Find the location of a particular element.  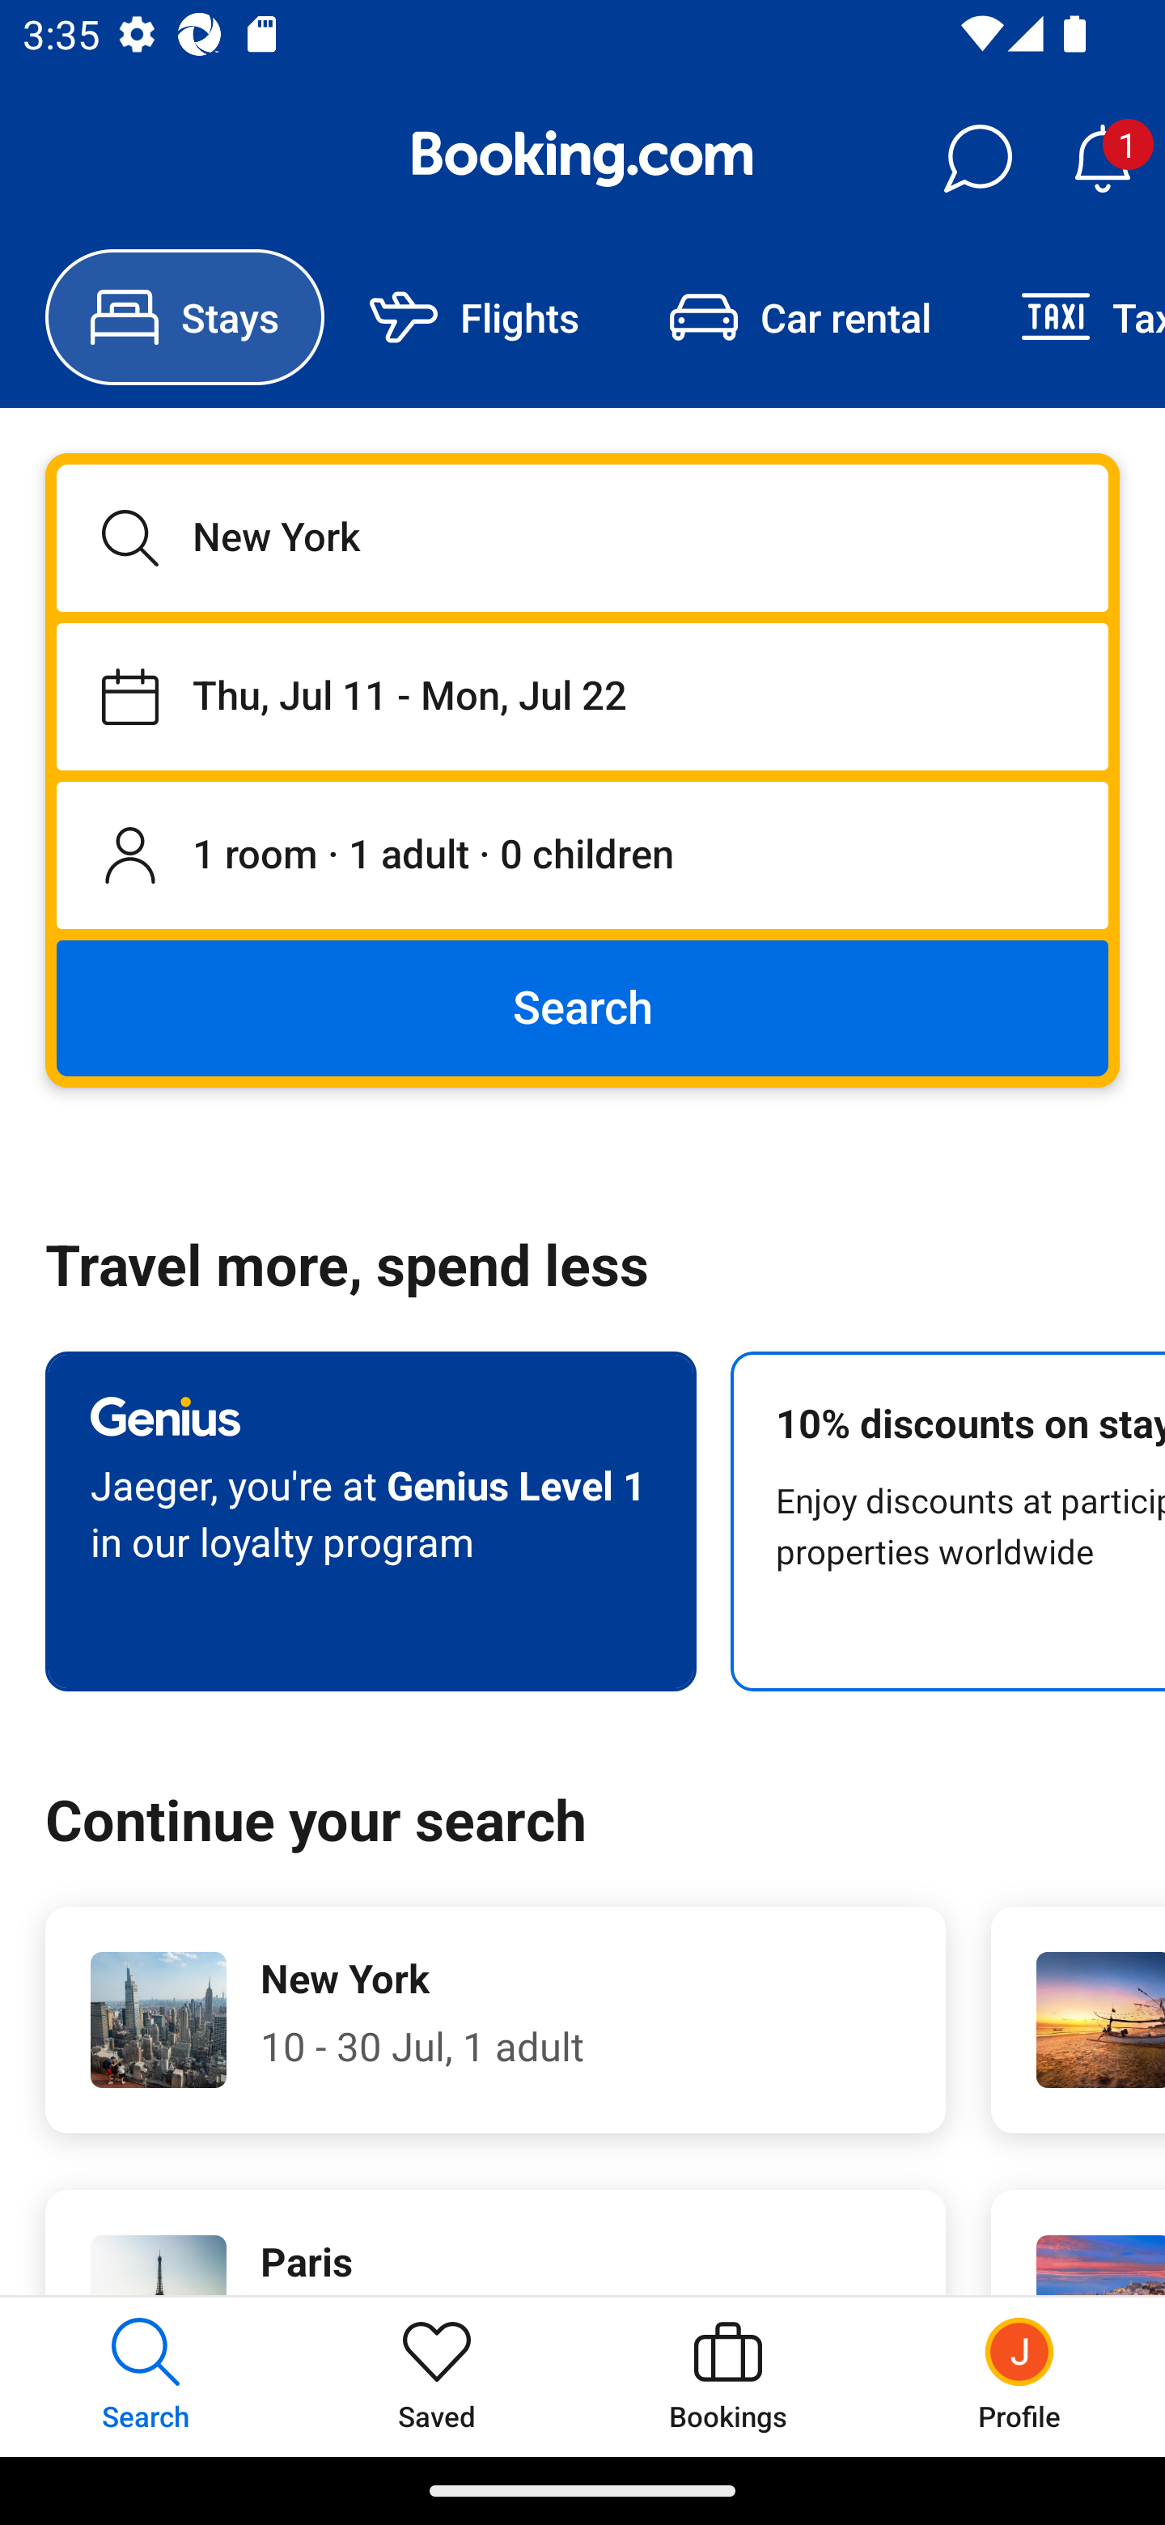

Flights is located at coordinates (474, 317).